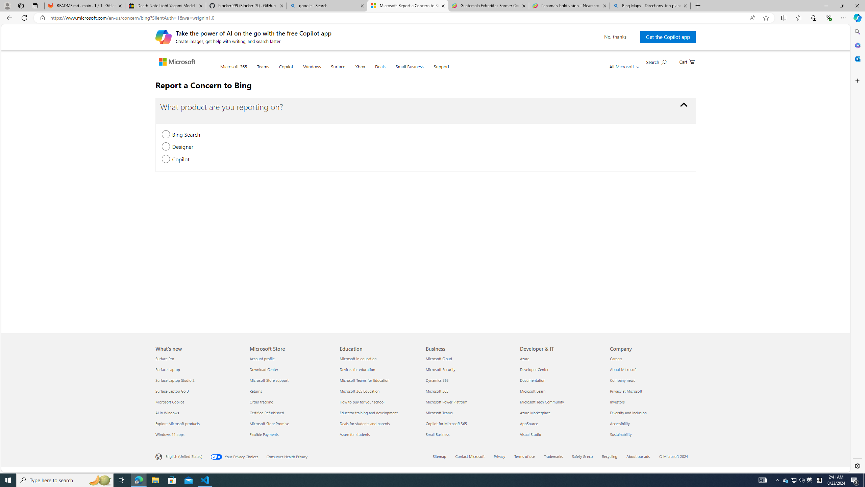  What do you see at coordinates (616, 358) in the screenshot?
I see `Careers Company` at bounding box center [616, 358].